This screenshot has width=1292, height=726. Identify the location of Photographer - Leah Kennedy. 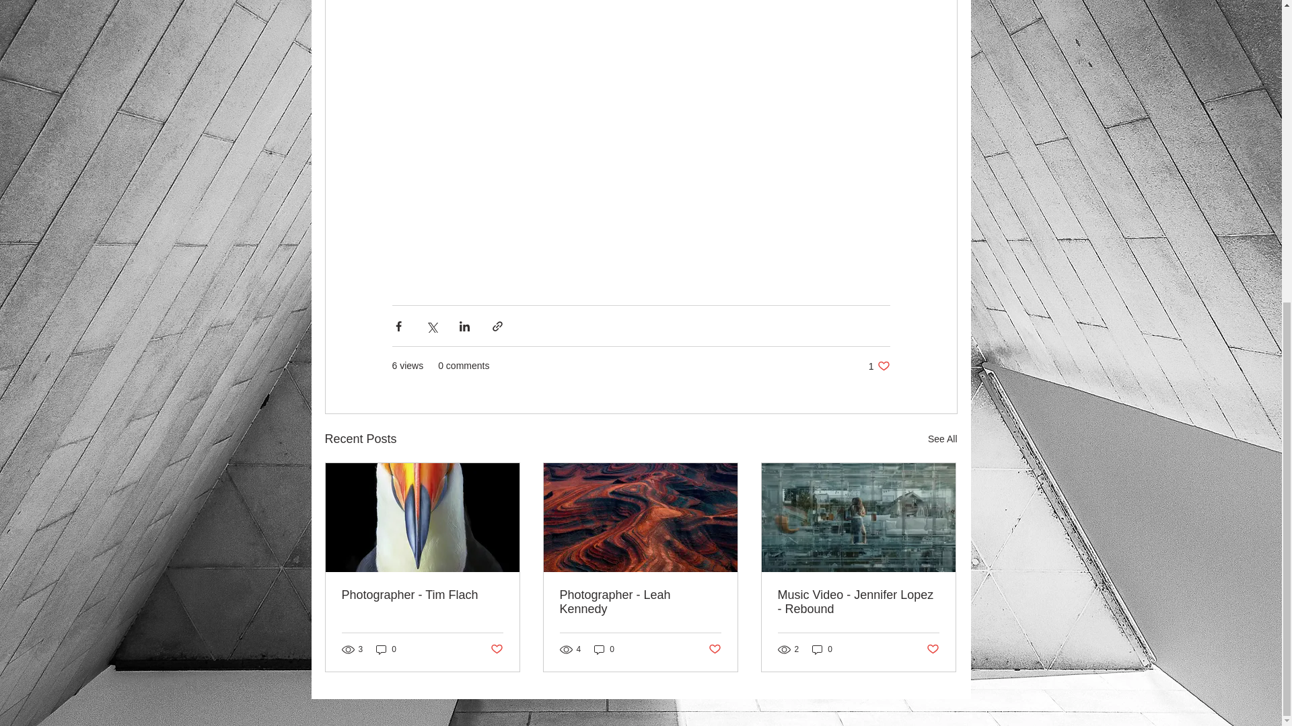
(640, 602).